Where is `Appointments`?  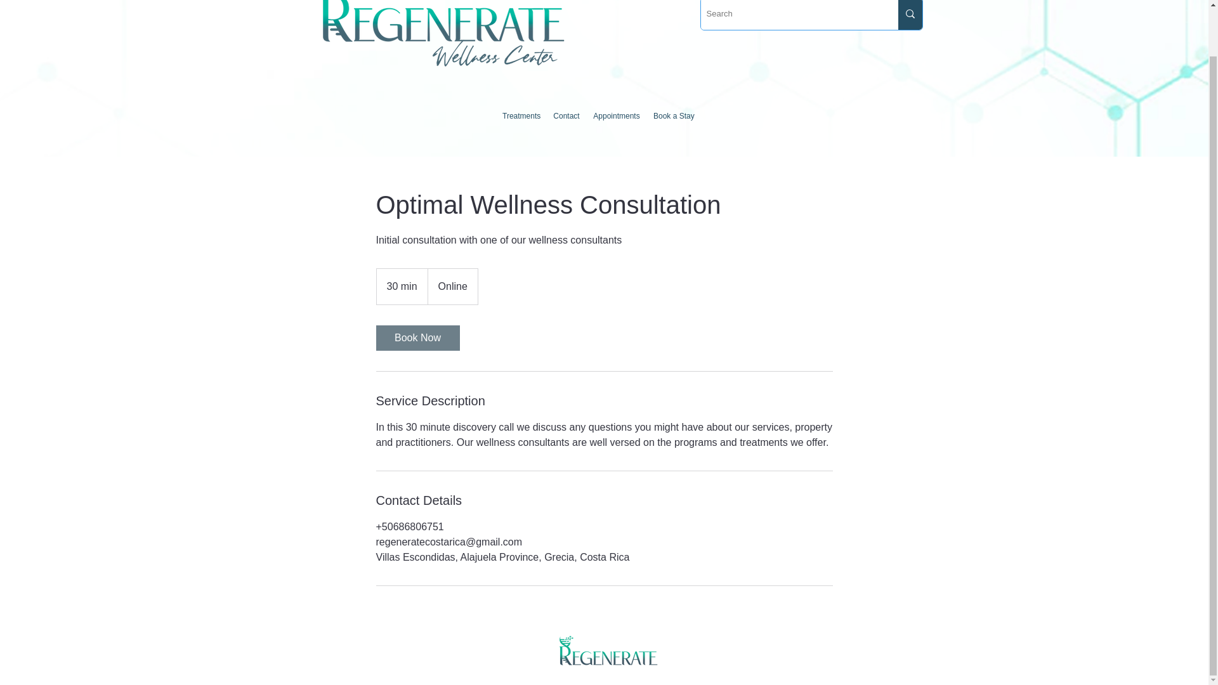
Appointments is located at coordinates (616, 115).